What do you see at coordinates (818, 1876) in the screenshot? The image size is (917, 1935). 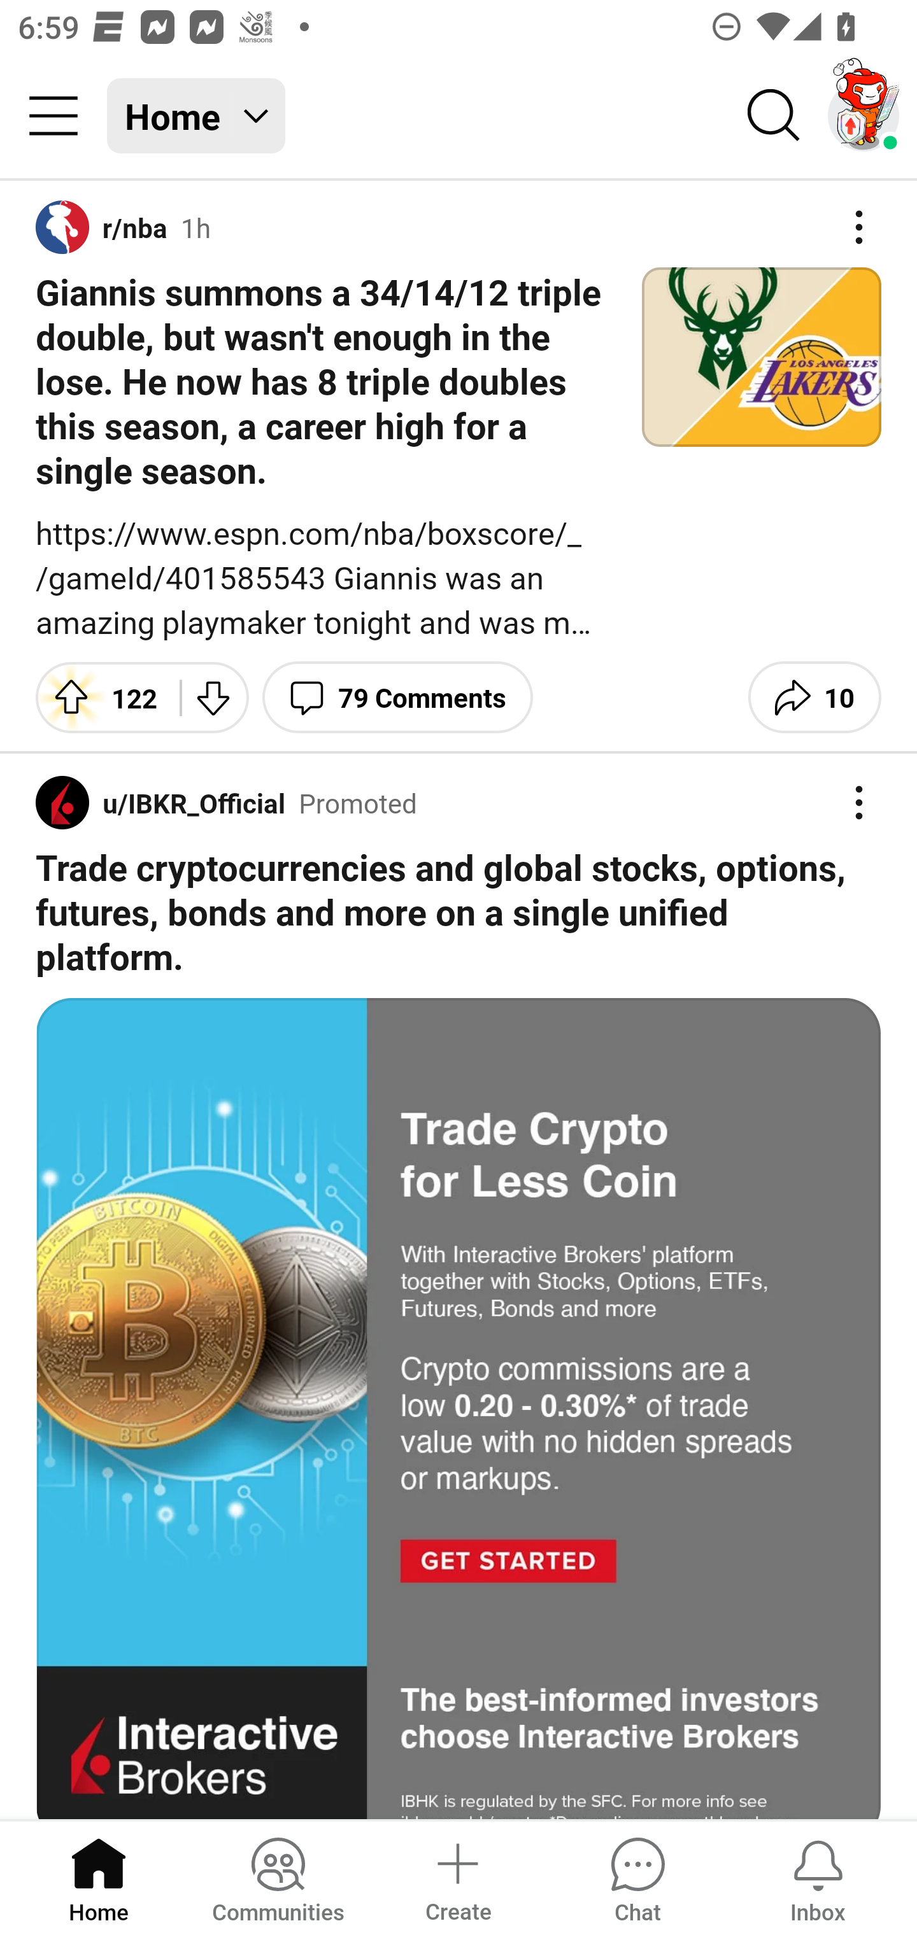 I see `Inbox` at bounding box center [818, 1876].